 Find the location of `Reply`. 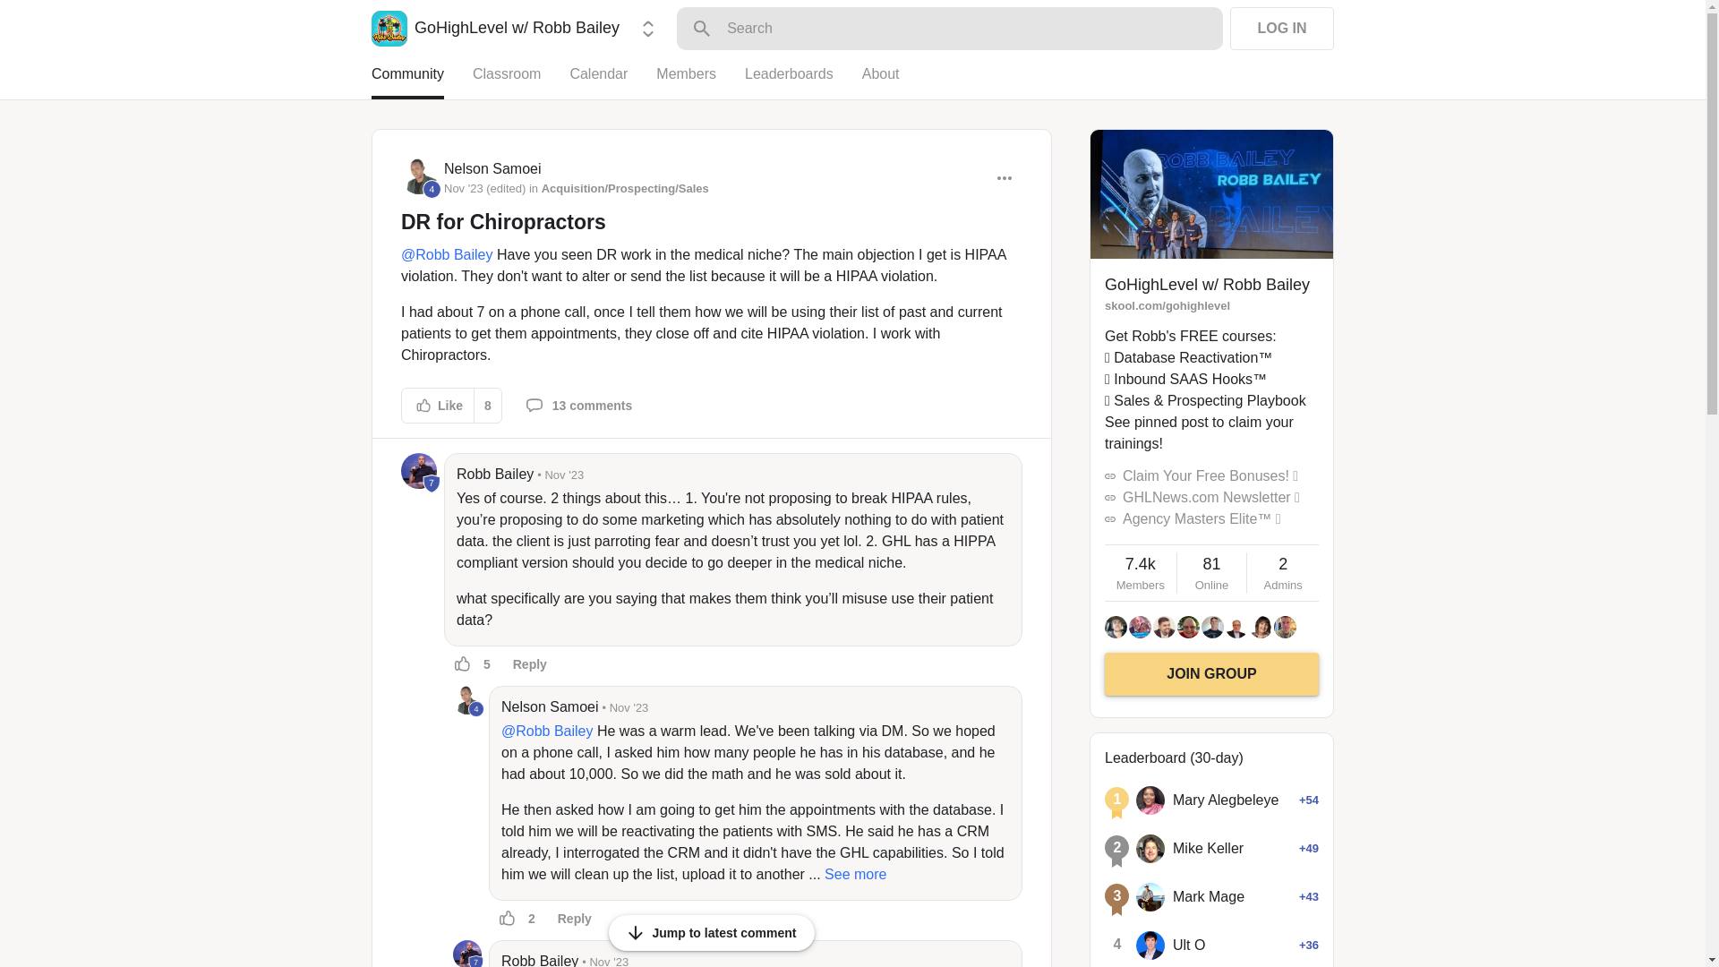

Reply is located at coordinates (530, 664).